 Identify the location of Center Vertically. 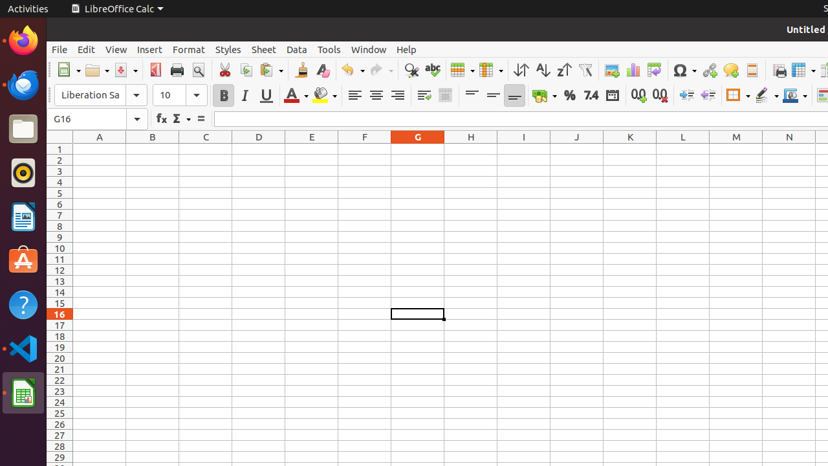
(493, 96).